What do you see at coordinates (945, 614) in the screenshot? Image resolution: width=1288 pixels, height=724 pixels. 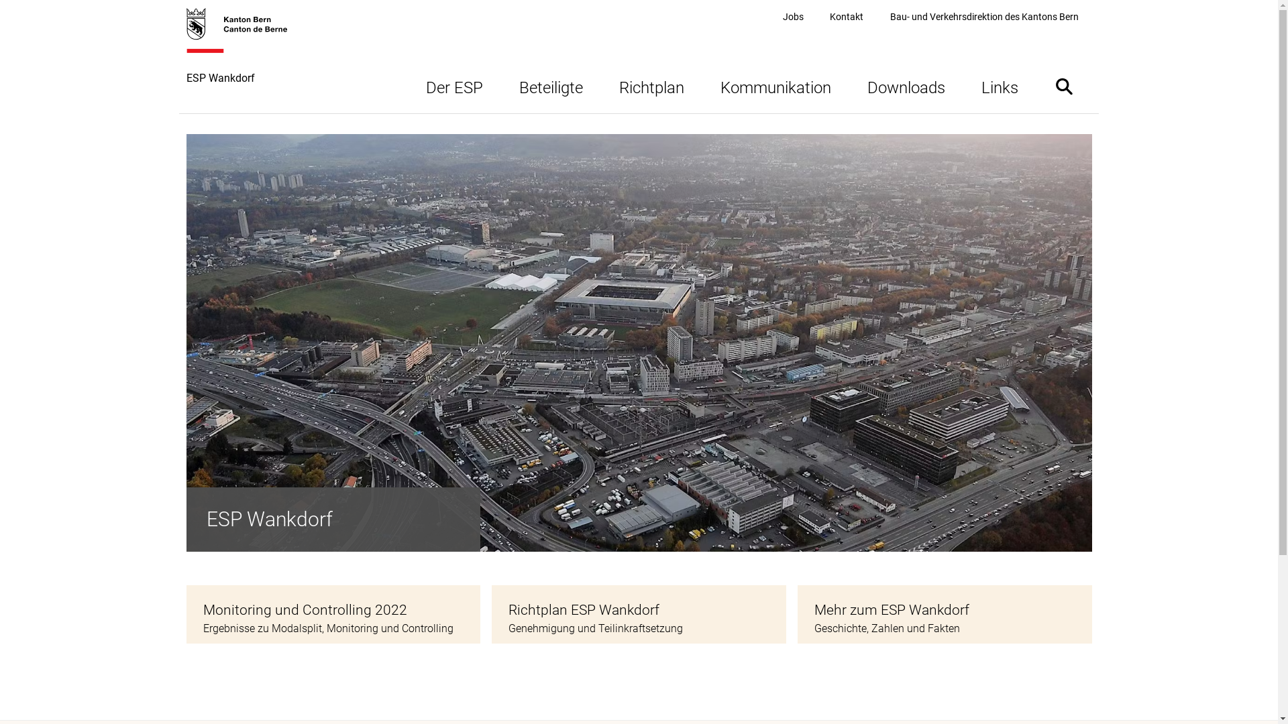 I see `Mehr zum ESP Wankdorf
Geschichte, Zahlen und Fakten` at bounding box center [945, 614].